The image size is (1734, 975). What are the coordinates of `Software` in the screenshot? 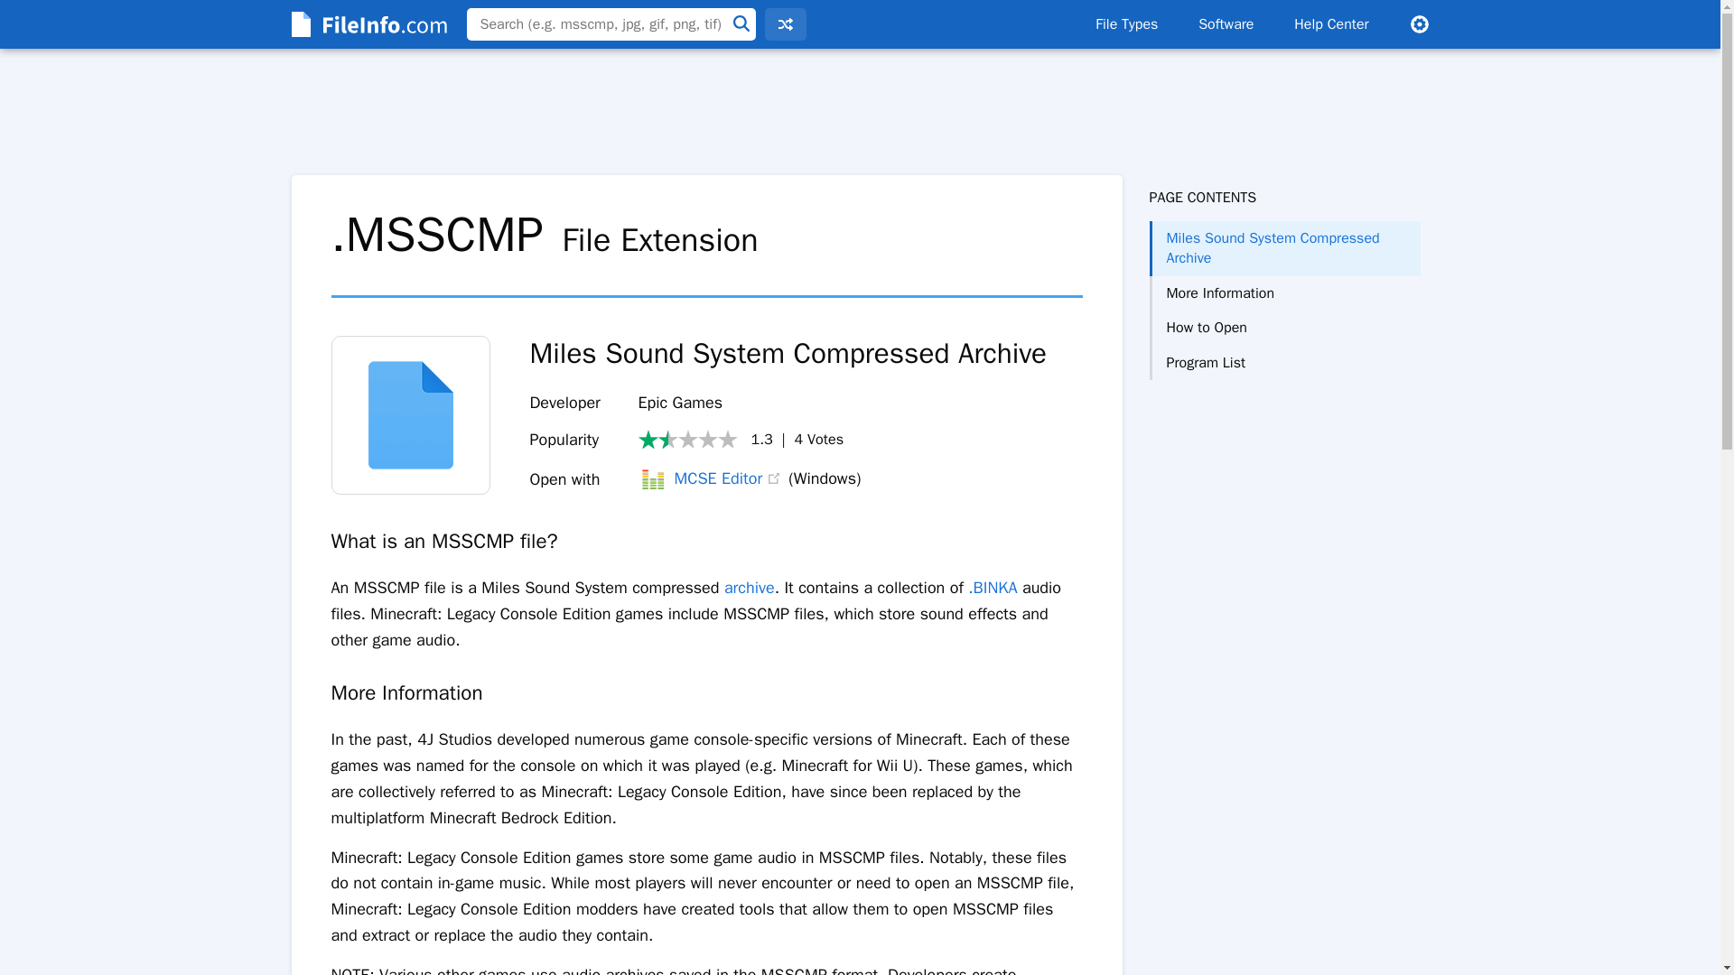 It's located at (1226, 24).